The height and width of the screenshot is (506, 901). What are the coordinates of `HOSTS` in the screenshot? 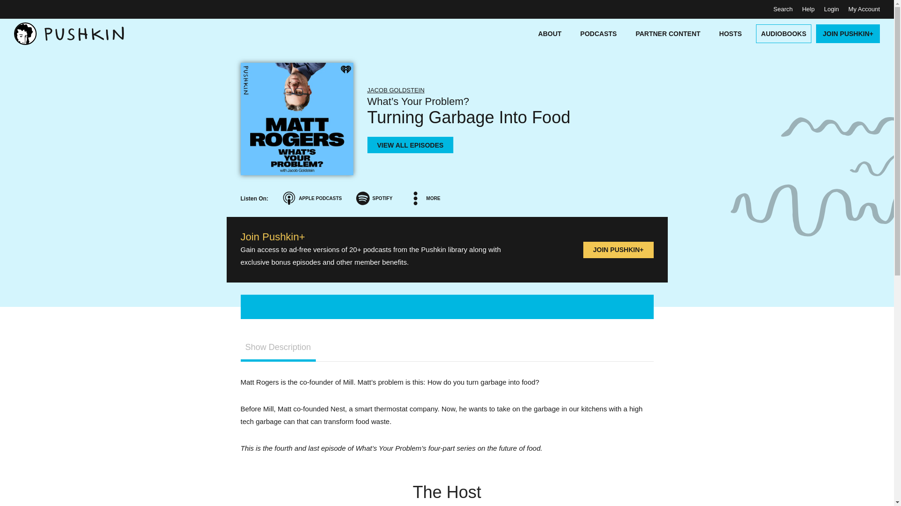 It's located at (730, 33).